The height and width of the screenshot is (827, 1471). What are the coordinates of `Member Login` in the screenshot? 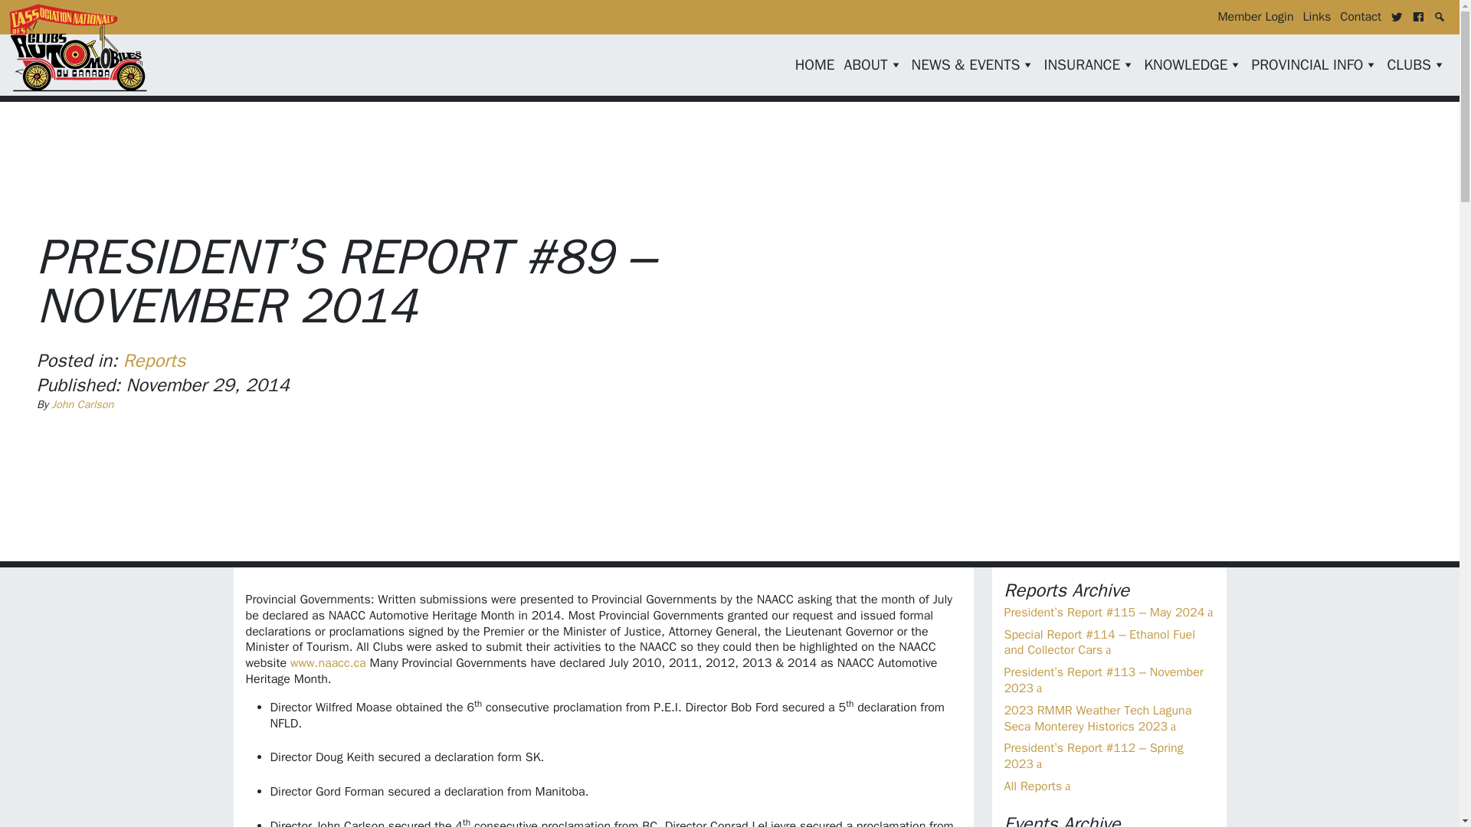 It's located at (1255, 17).